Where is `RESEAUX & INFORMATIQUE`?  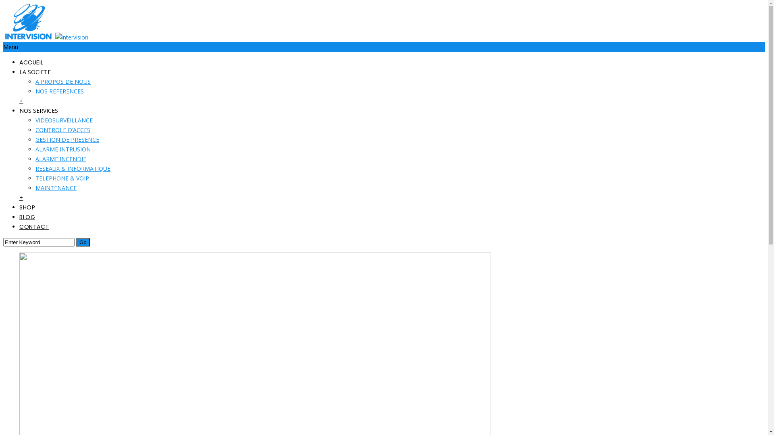 RESEAUX & INFORMATIQUE is located at coordinates (73, 168).